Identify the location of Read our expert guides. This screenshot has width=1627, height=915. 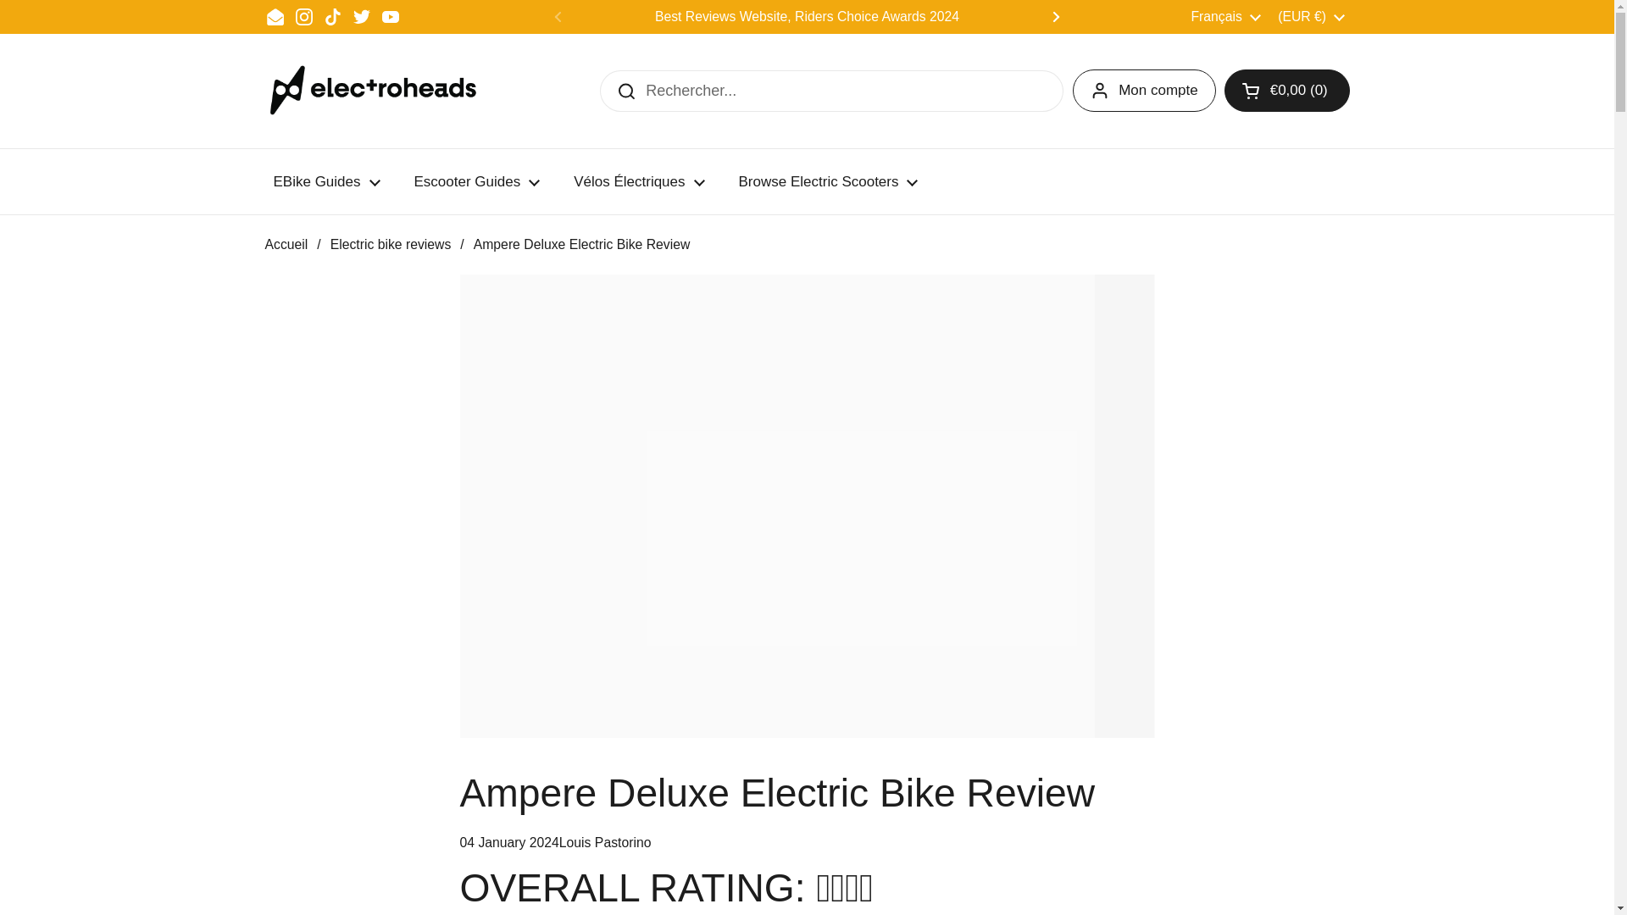
(1305, 16).